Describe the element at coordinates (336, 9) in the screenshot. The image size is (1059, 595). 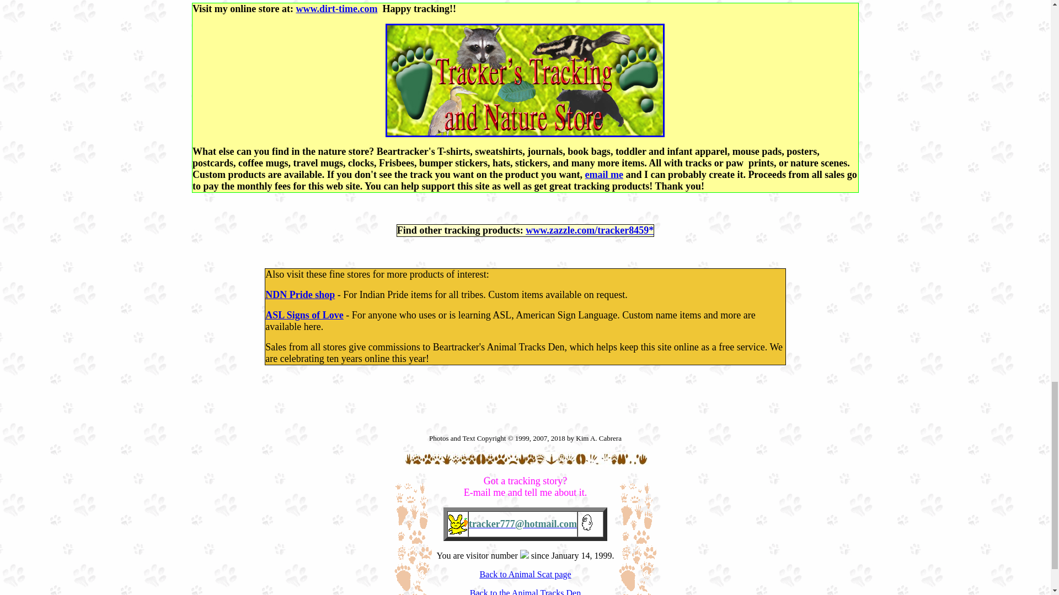
I see `www.dirt-time.com` at that location.